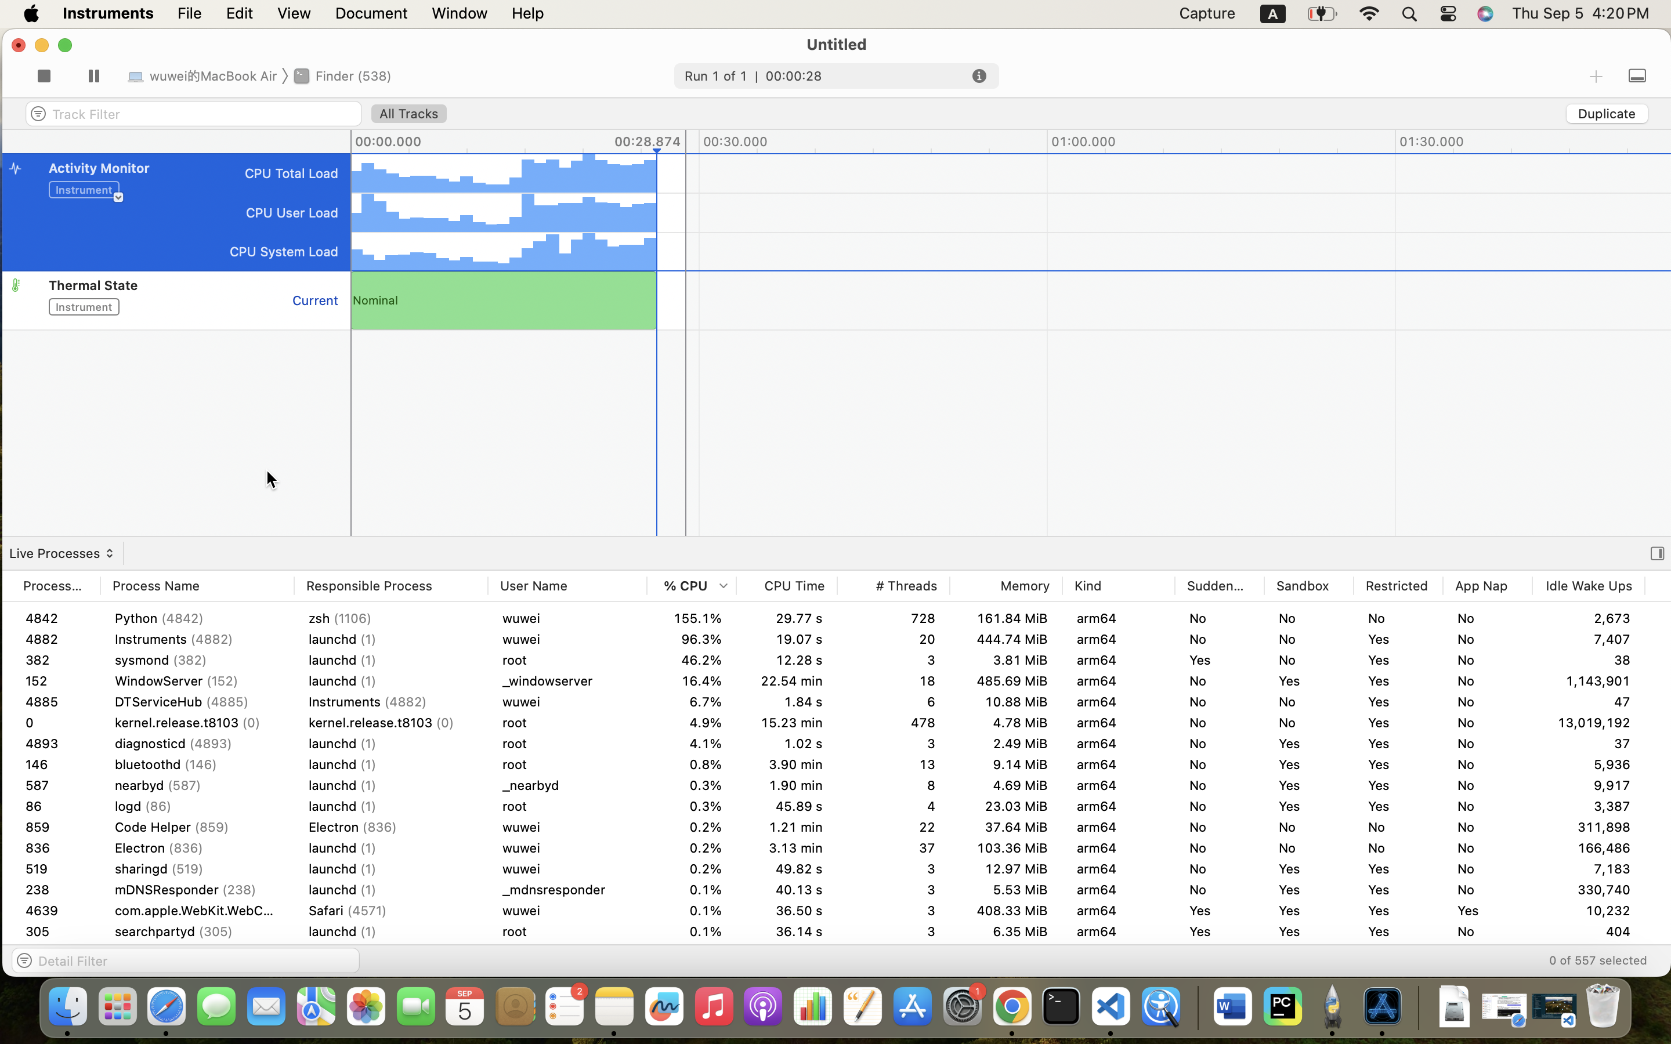 The height and width of the screenshot is (1044, 1671). What do you see at coordinates (1006, 890) in the screenshot?
I see `23.11 MiB` at bounding box center [1006, 890].